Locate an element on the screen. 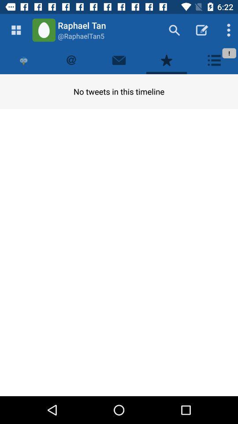 The image size is (238, 424). tap the item above the no tweets in item is located at coordinates (71, 60).